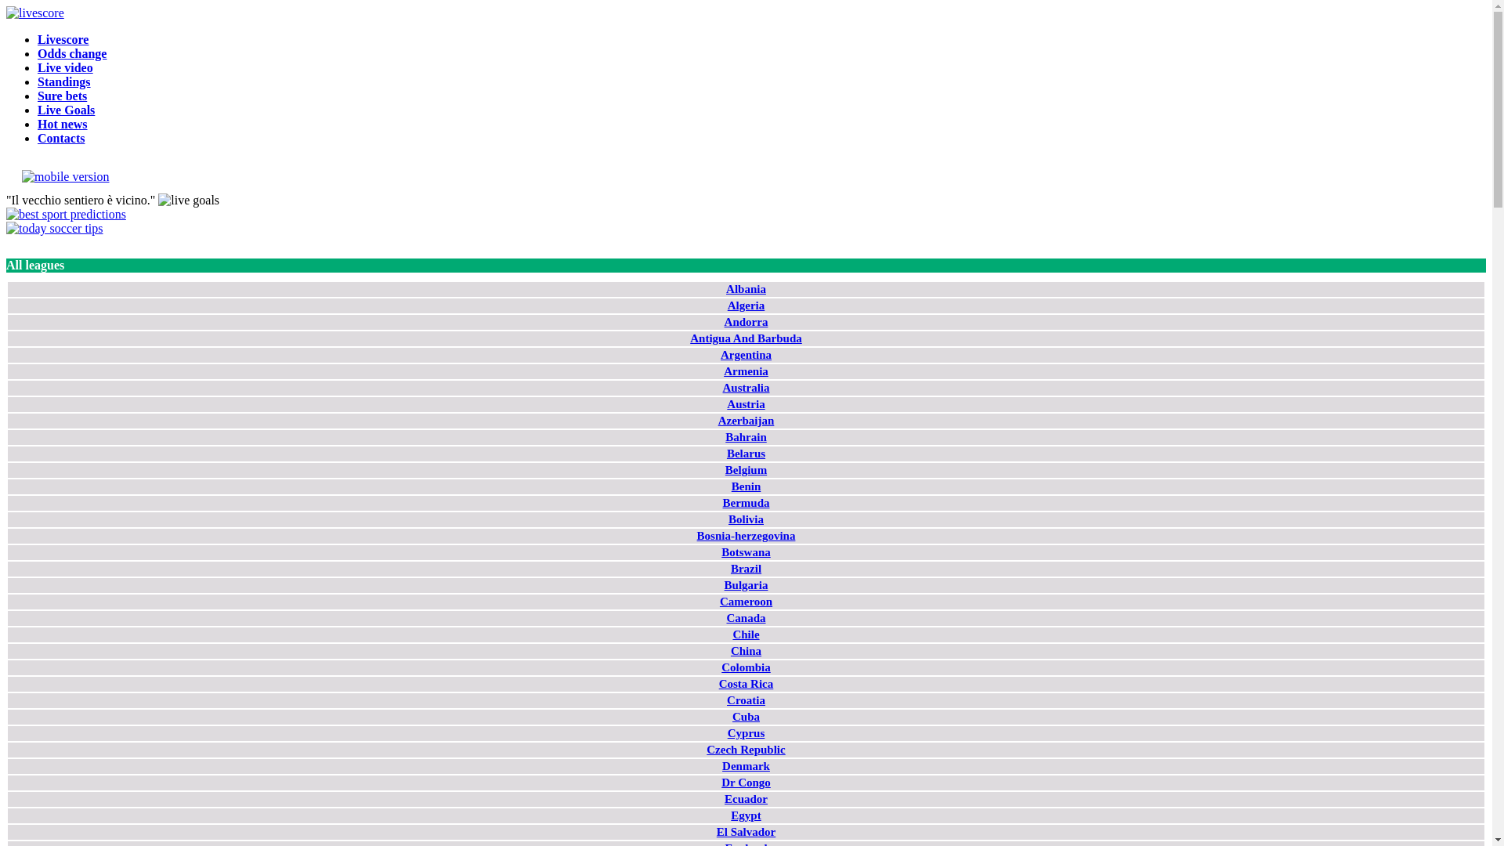 Image resolution: width=1504 pixels, height=846 pixels. I want to click on Paid football predictions, so click(55, 229).